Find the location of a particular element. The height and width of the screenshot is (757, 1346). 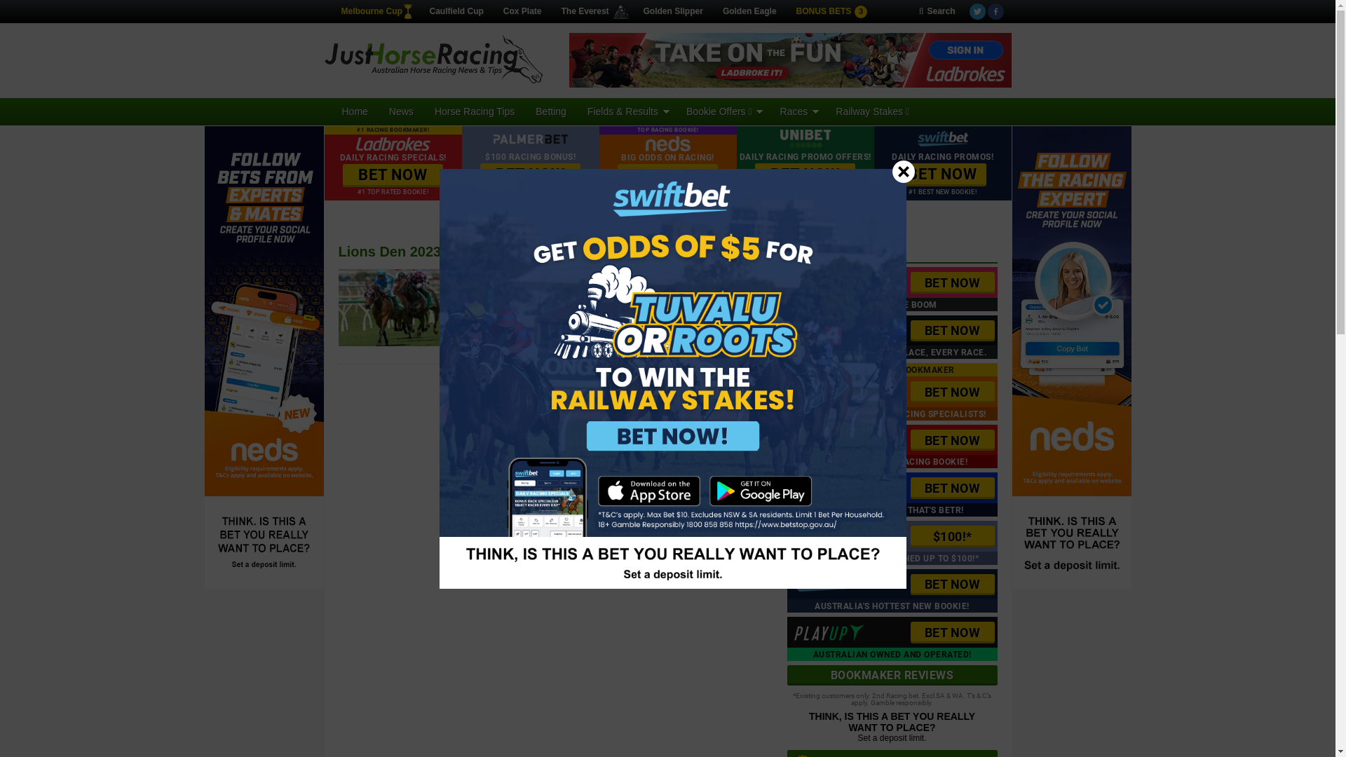

Races is located at coordinates (798, 111).